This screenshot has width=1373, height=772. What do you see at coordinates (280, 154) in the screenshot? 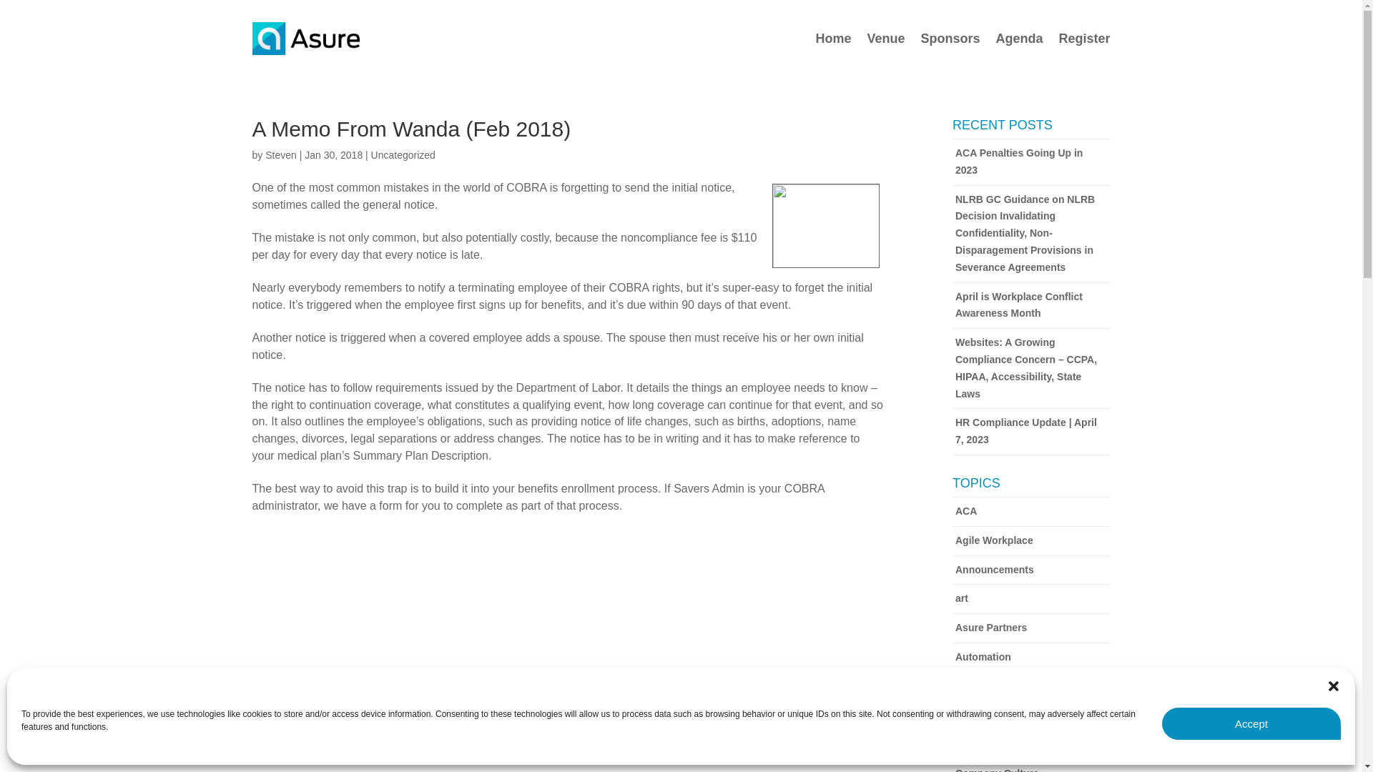
I see `Steven` at bounding box center [280, 154].